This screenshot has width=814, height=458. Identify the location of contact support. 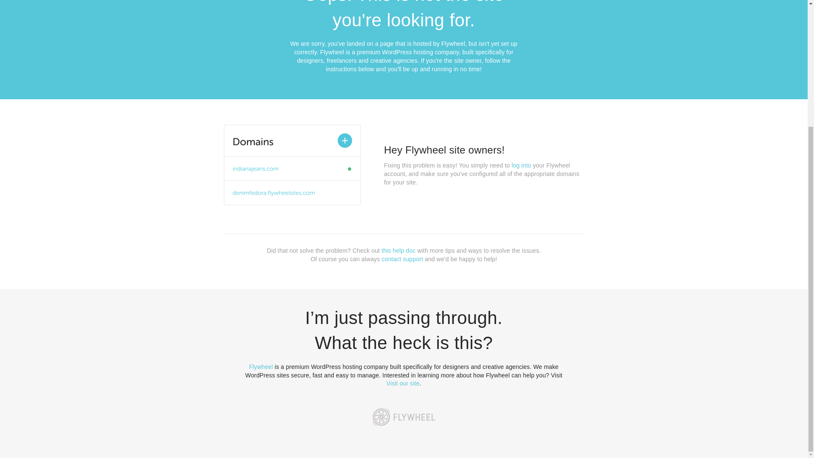
(402, 259).